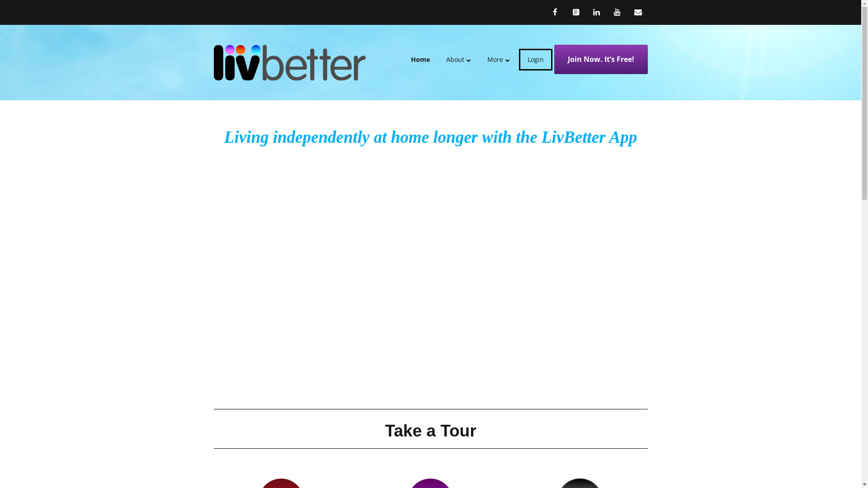 The width and height of the screenshot is (868, 488). Describe the element at coordinates (242, 6) in the screenshot. I see `Skip to content` at that location.